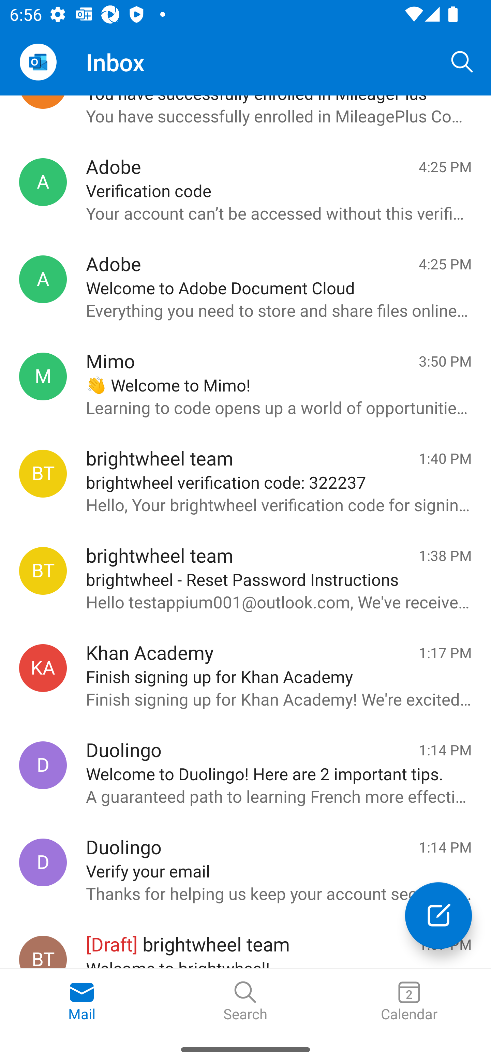 The height and width of the screenshot is (1064, 491). I want to click on Open Navigation Drawer, so click(38, 62).